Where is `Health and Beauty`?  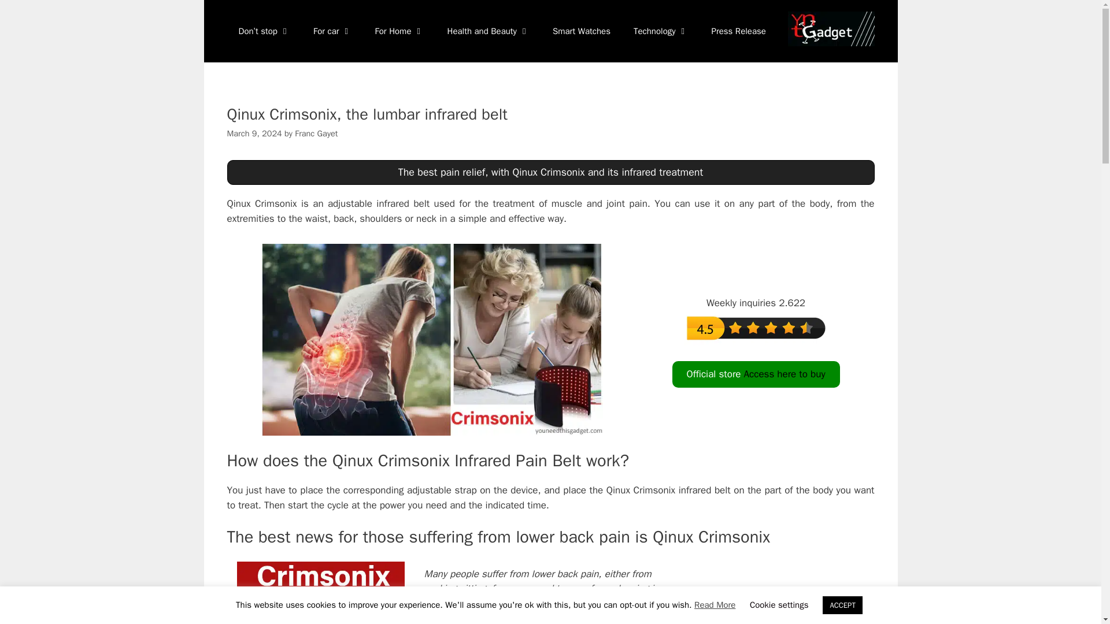 Health and Beauty is located at coordinates (489, 31).